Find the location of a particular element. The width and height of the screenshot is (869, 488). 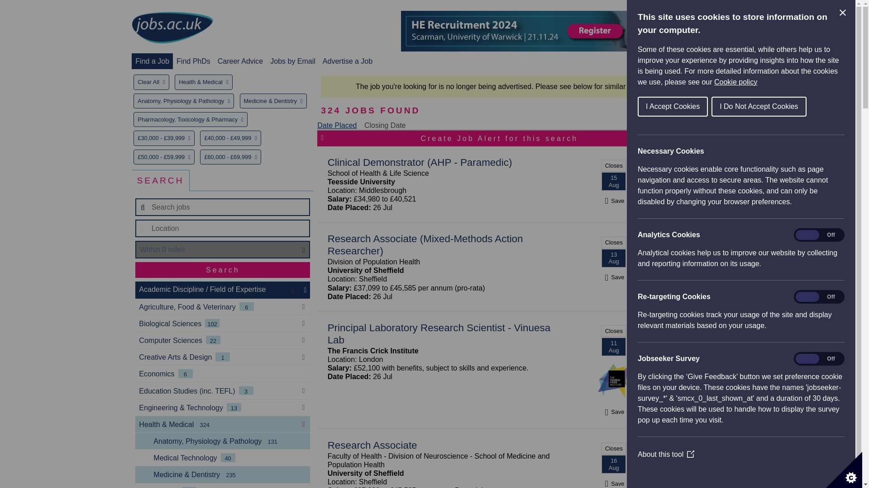

Jobs by Email is located at coordinates (292, 61).